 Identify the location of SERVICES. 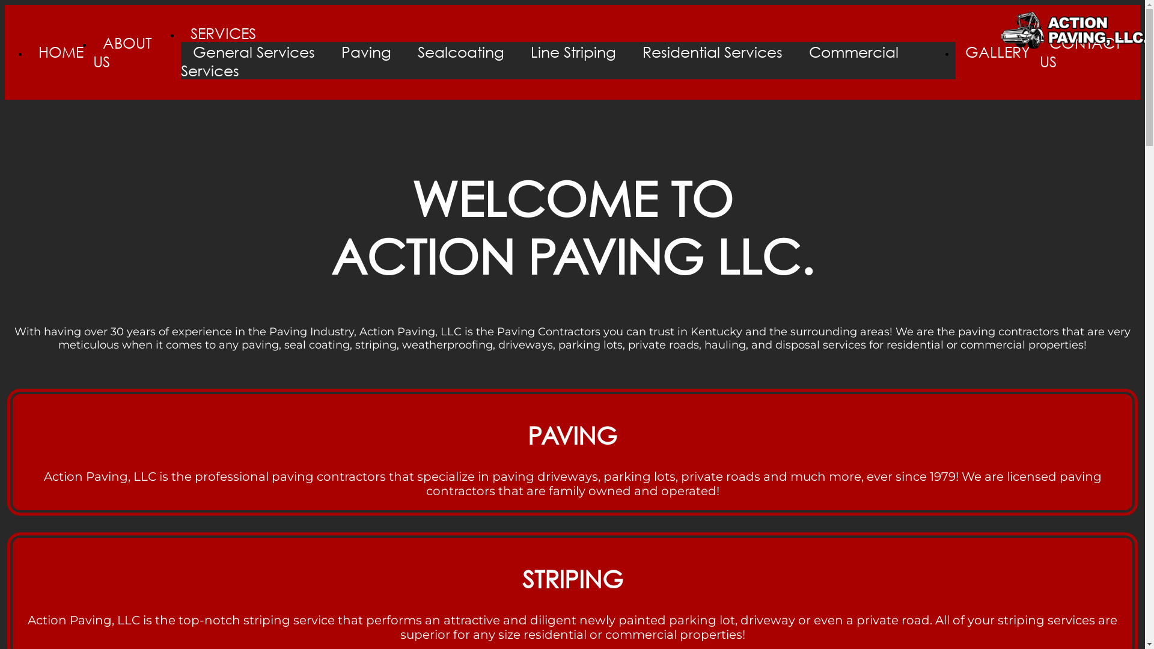
(224, 32).